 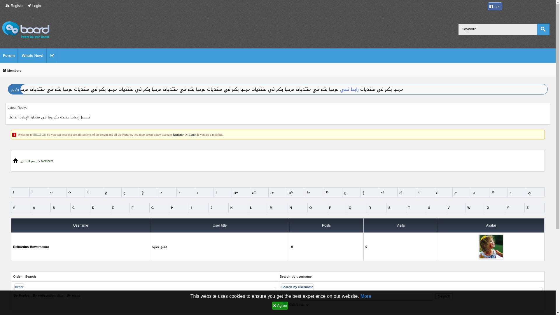 I want to click on E, so click(x=113, y=208).